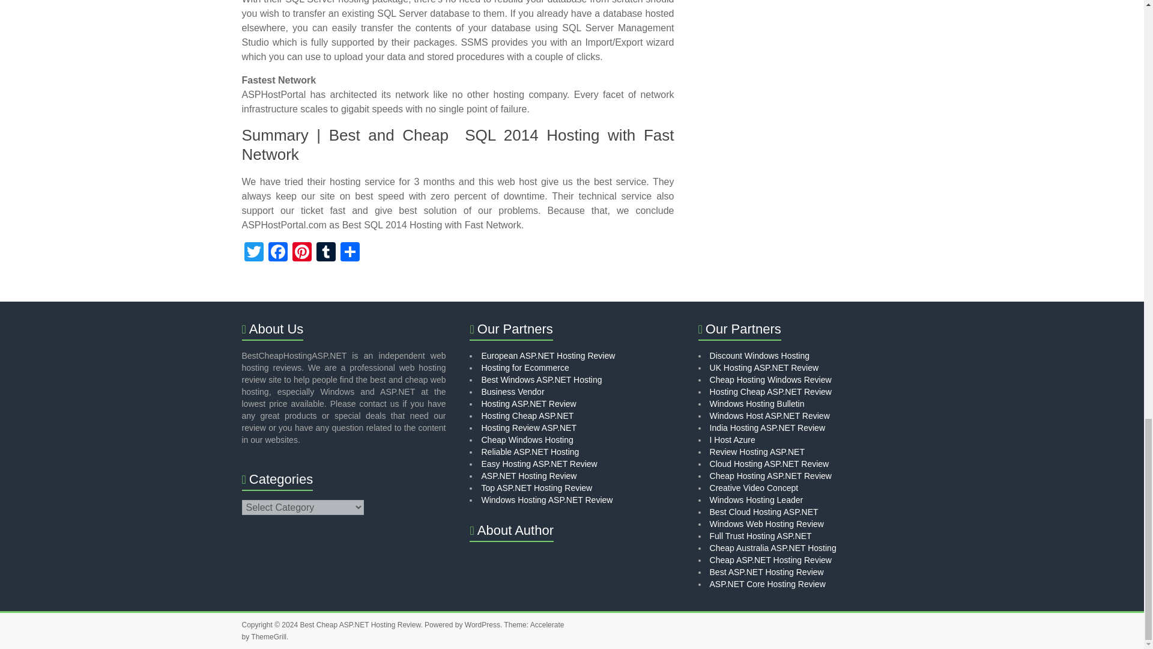 This screenshot has width=1153, height=649. Describe the element at coordinates (277, 252) in the screenshot. I see `Facebook` at that location.